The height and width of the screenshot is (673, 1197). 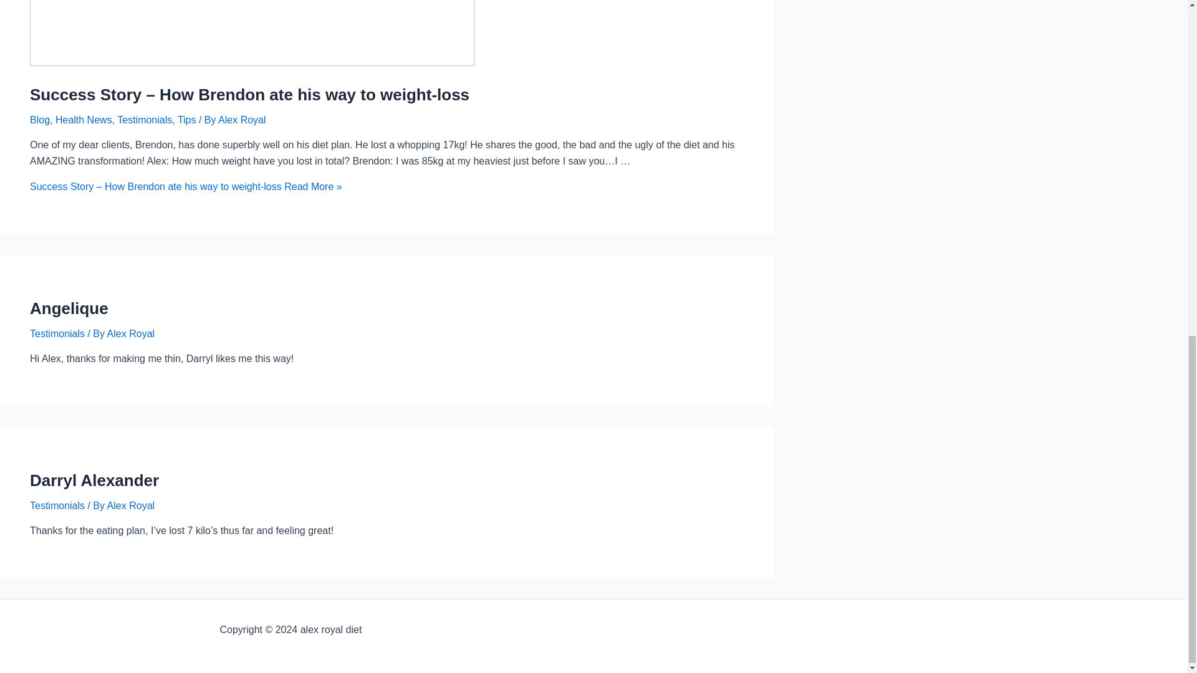 What do you see at coordinates (131, 334) in the screenshot?
I see `Alex Royal` at bounding box center [131, 334].